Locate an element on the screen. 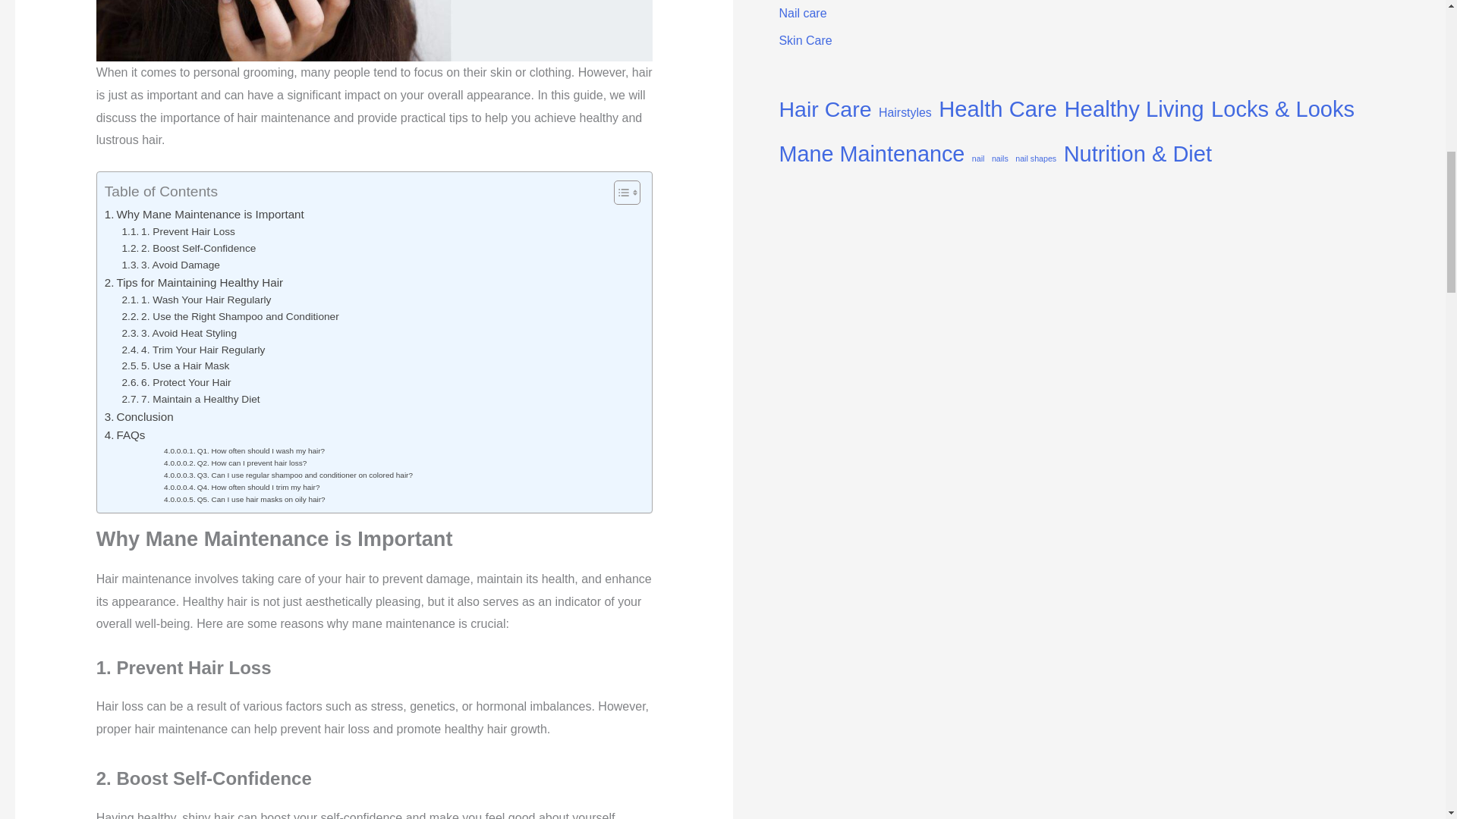 Image resolution: width=1457 pixels, height=819 pixels. Tips for Maintaining Healthy Hair is located at coordinates (194, 282).